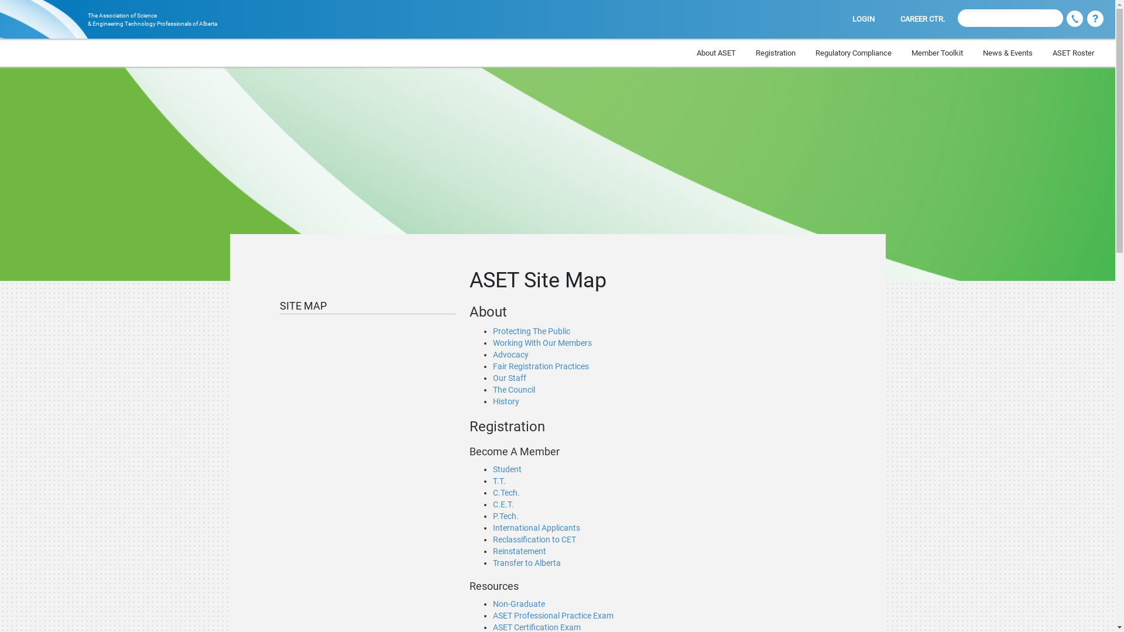  What do you see at coordinates (506, 516) in the screenshot?
I see `P.Tech.` at bounding box center [506, 516].